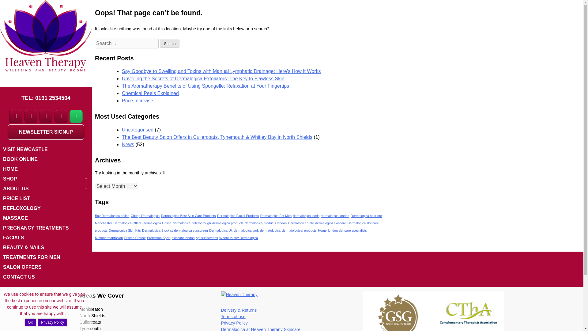 The width and height of the screenshot is (588, 331). What do you see at coordinates (52, 322) in the screenshot?
I see `Go to our Privacy Policy` at bounding box center [52, 322].